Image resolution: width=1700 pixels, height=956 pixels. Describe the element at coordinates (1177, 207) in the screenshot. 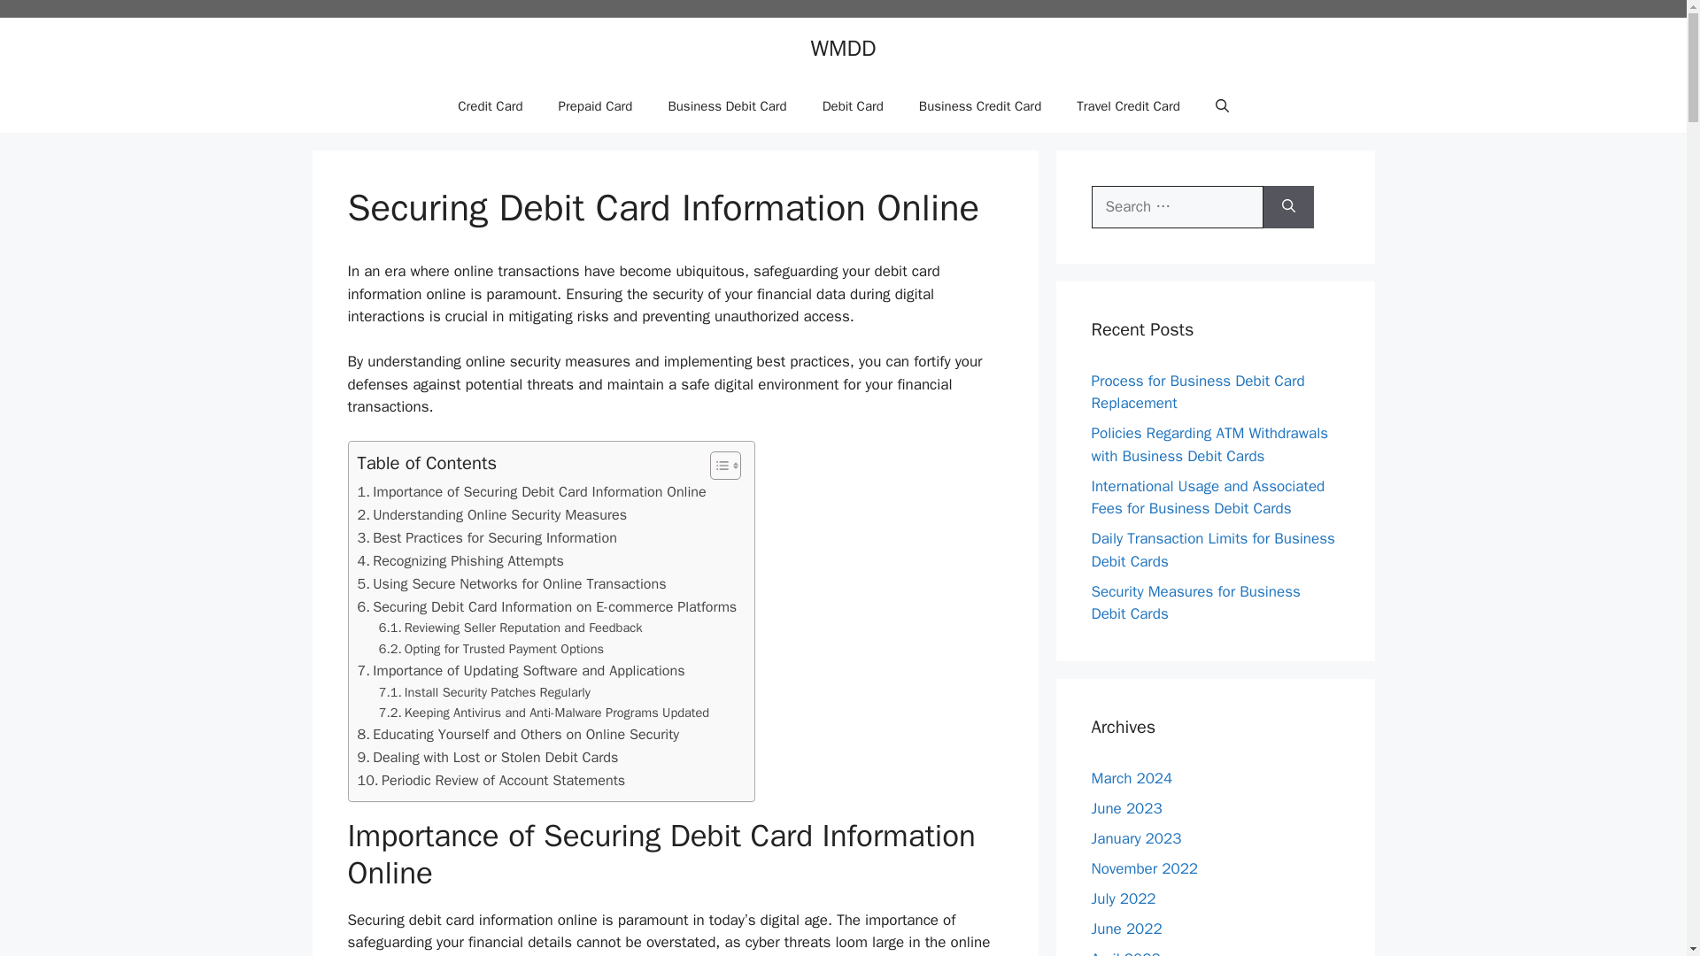

I see `Search for:` at that location.